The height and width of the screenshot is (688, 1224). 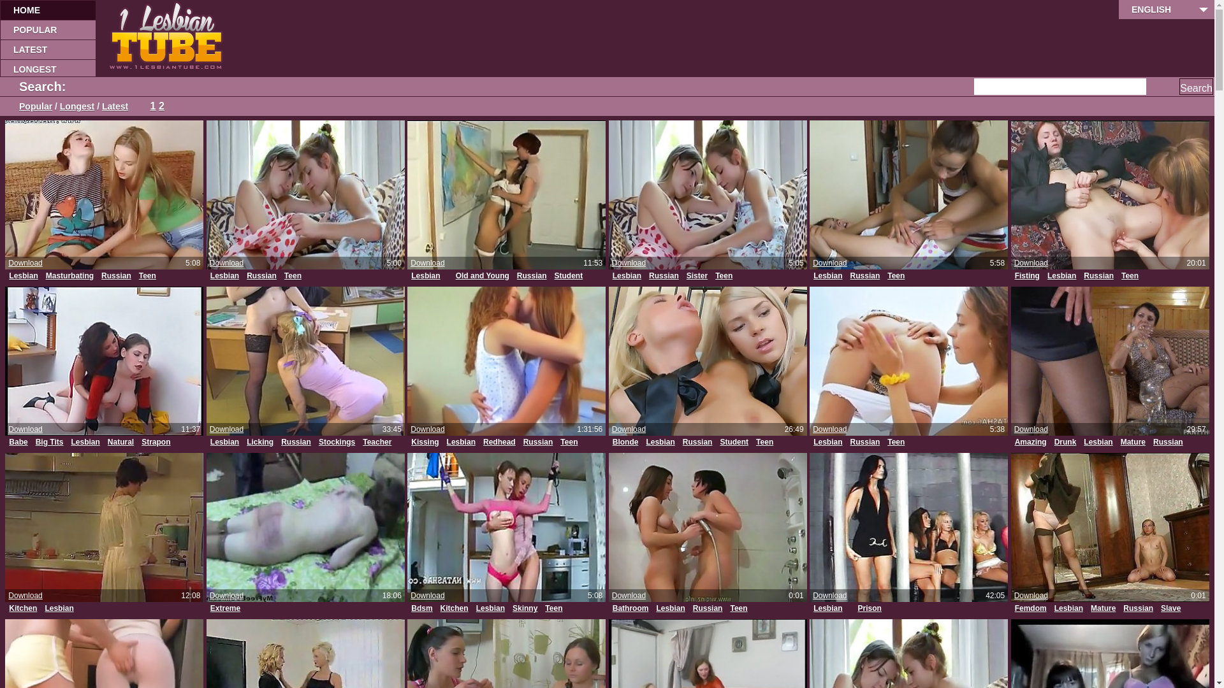 I want to click on Femdom, so click(x=1031, y=609).